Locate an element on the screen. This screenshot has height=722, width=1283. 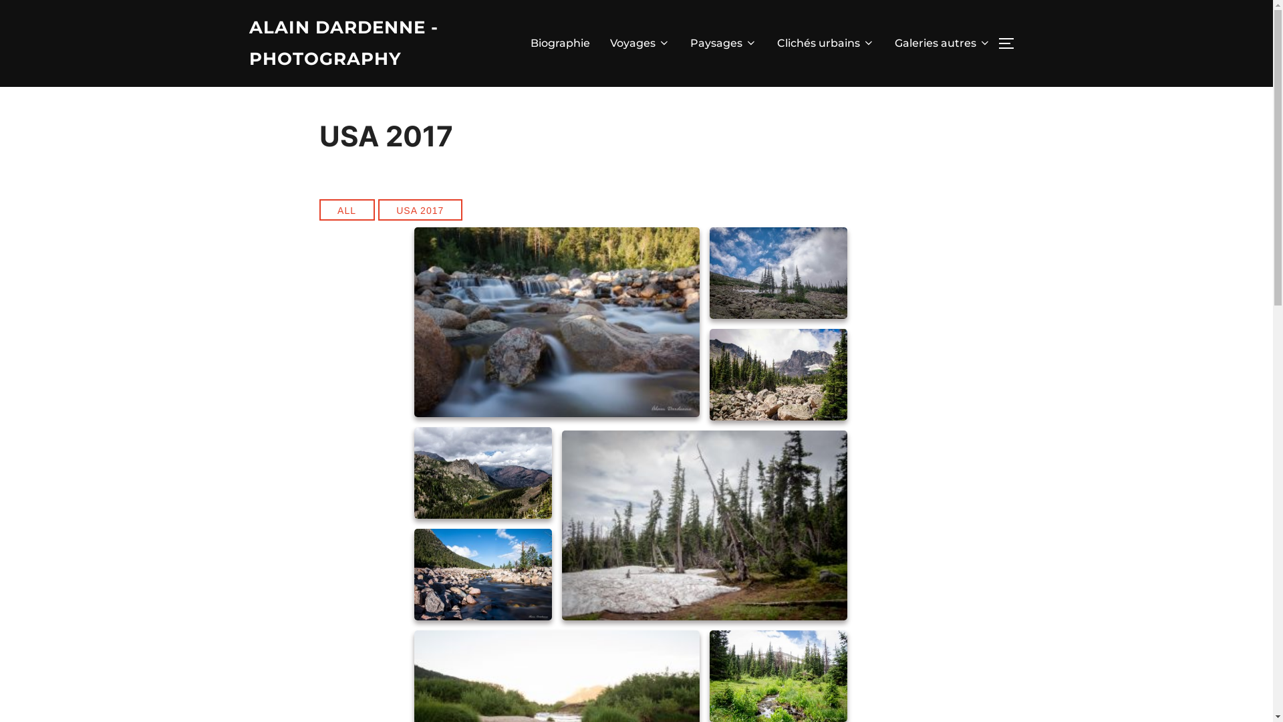
Rocky Mountains is located at coordinates (778, 273).